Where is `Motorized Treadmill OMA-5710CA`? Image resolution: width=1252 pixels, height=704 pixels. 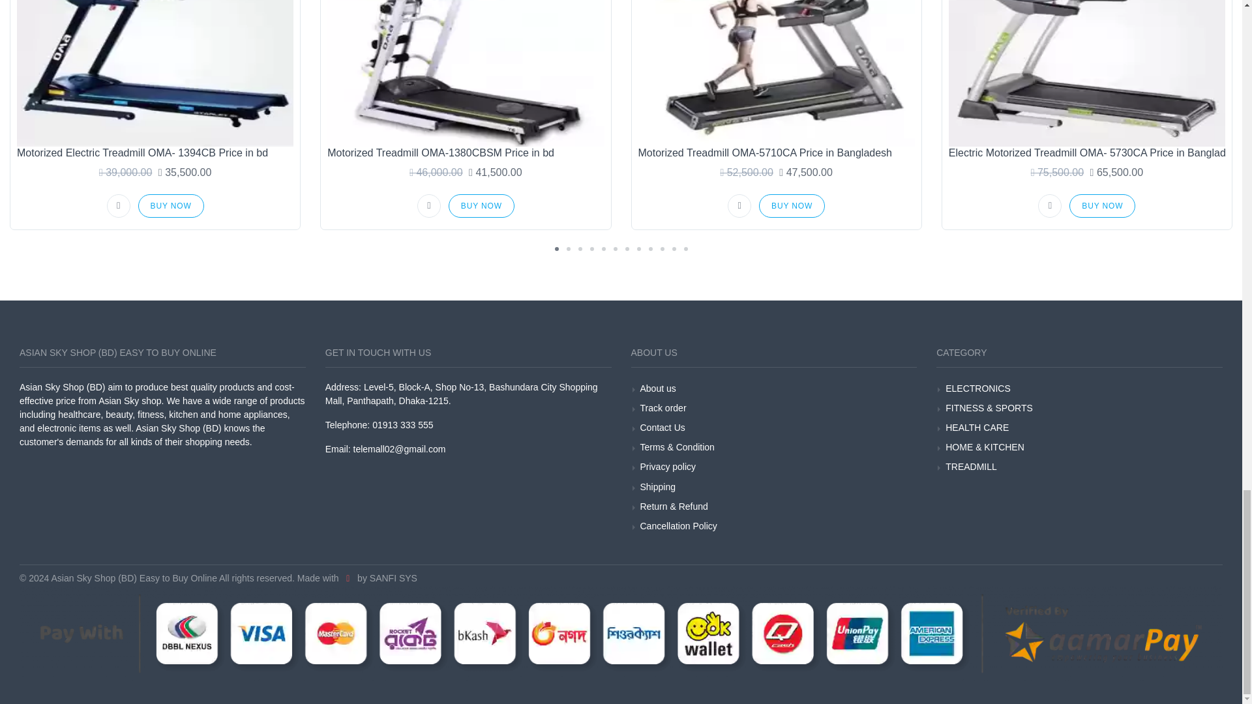
Motorized Treadmill OMA-5710CA is located at coordinates (775, 73).